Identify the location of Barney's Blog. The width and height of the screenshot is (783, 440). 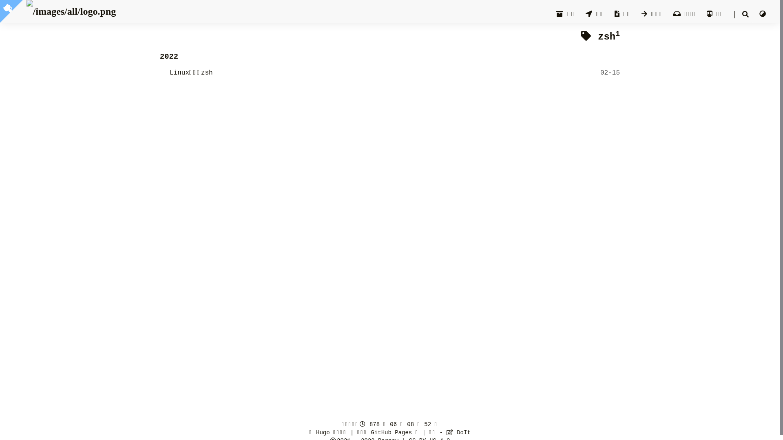
(72, 17).